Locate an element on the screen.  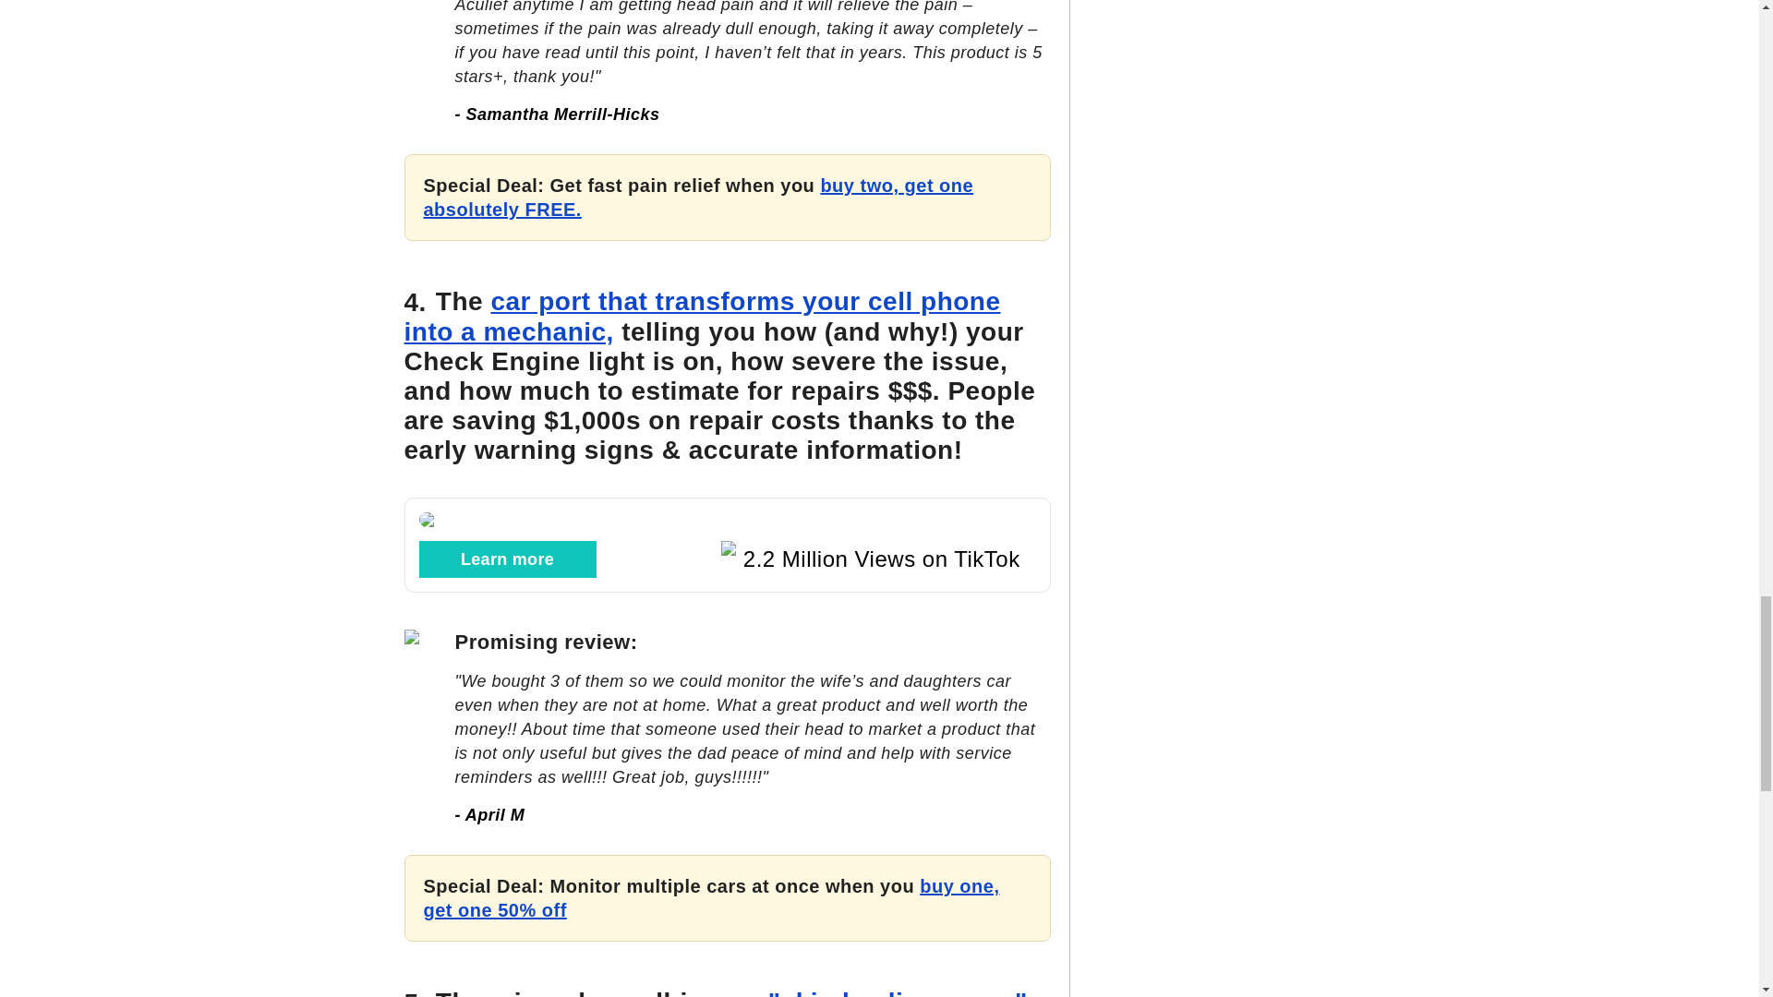
car port that transforms your cell phone into a mechanic, is located at coordinates (702, 316).